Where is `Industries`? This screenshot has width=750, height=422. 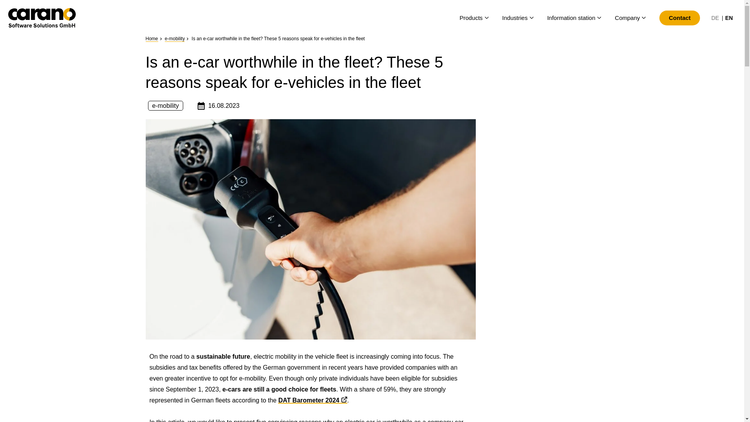 Industries is located at coordinates (515, 18).